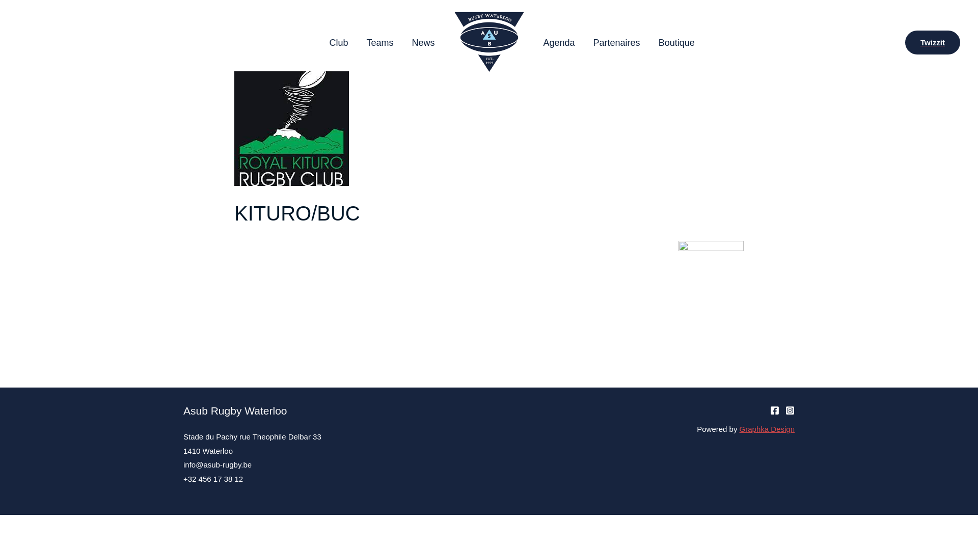 Image resolution: width=978 pixels, height=550 pixels. Describe the element at coordinates (423, 42) in the screenshot. I see `News` at that location.